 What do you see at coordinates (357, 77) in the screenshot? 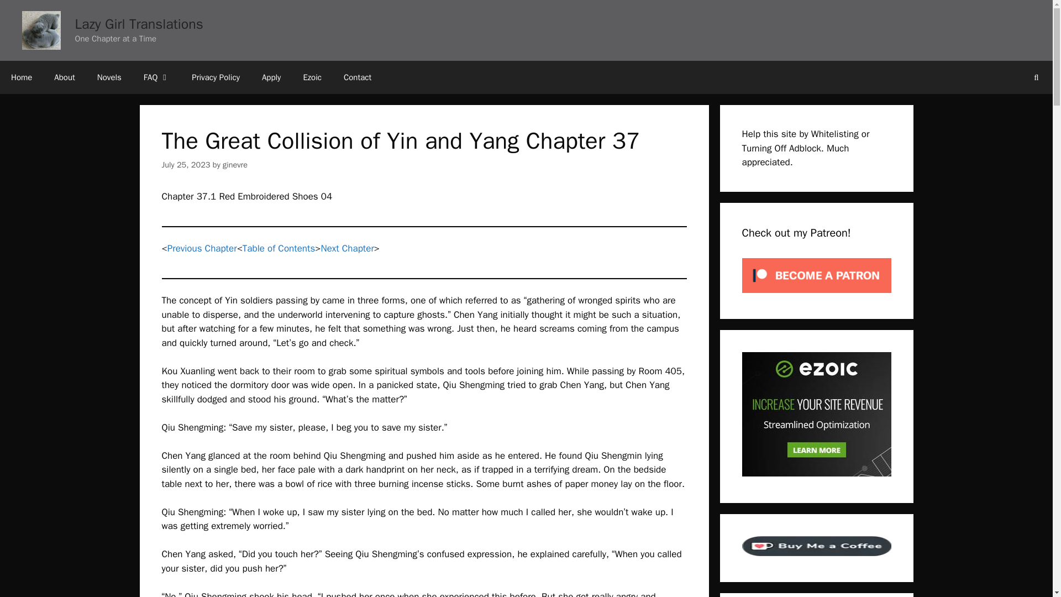
I see `Contact` at bounding box center [357, 77].